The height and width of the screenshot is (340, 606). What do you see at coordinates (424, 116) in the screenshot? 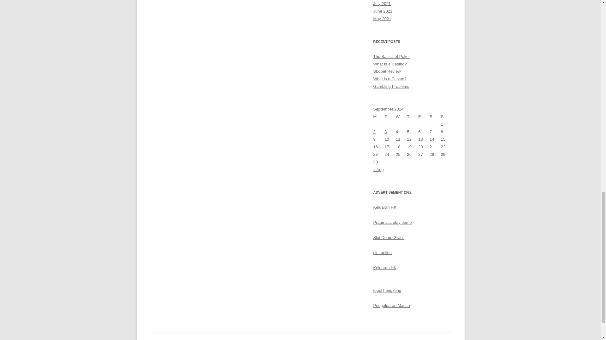
I see `Friday` at bounding box center [424, 116].